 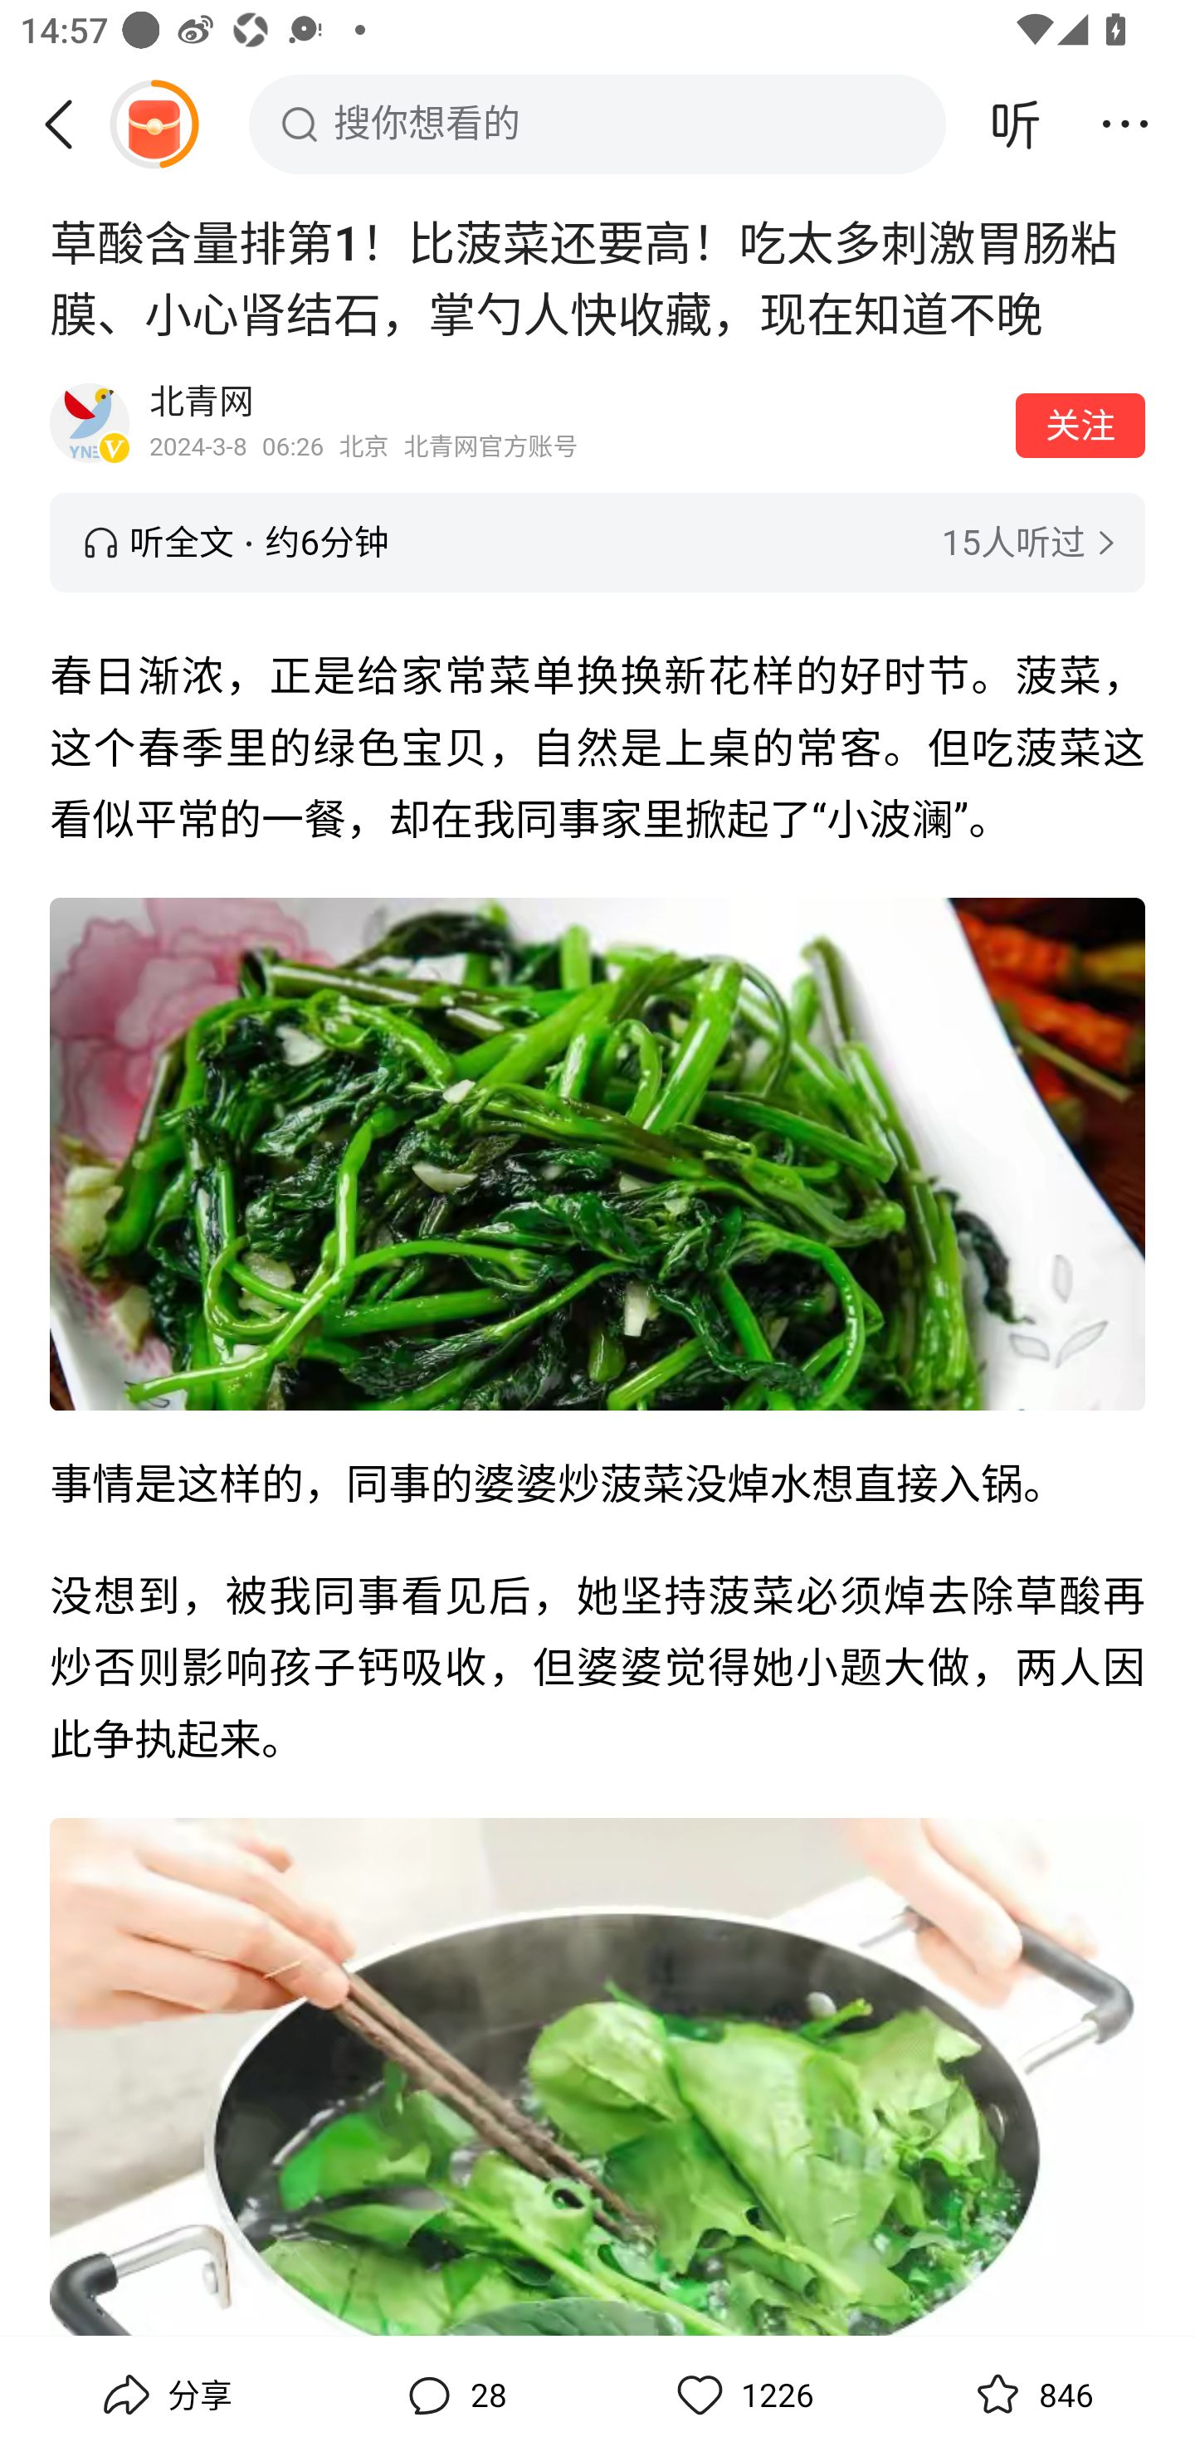 I want to click on 听头条, so click(x=1016, y=124).